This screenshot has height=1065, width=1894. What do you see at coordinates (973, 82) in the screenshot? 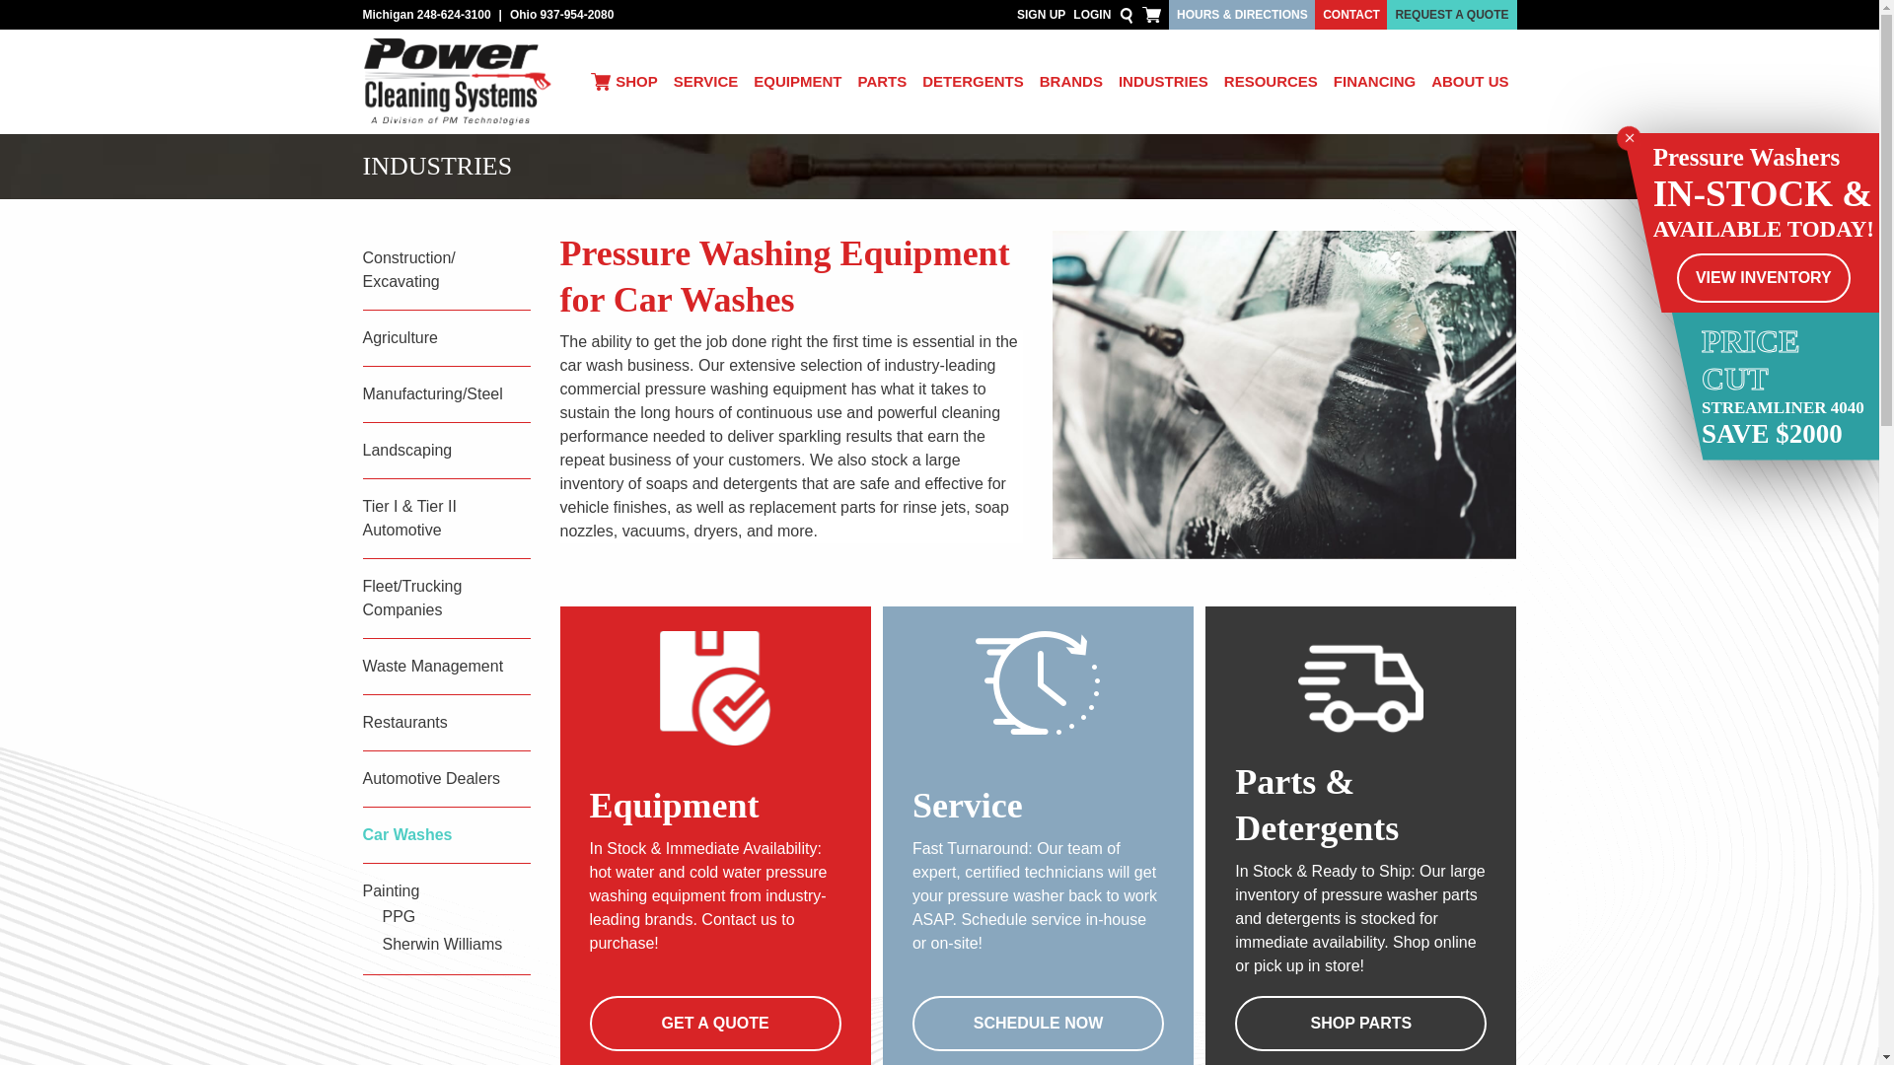
I see `DETERGENTS` at bounding box center [973, 82].